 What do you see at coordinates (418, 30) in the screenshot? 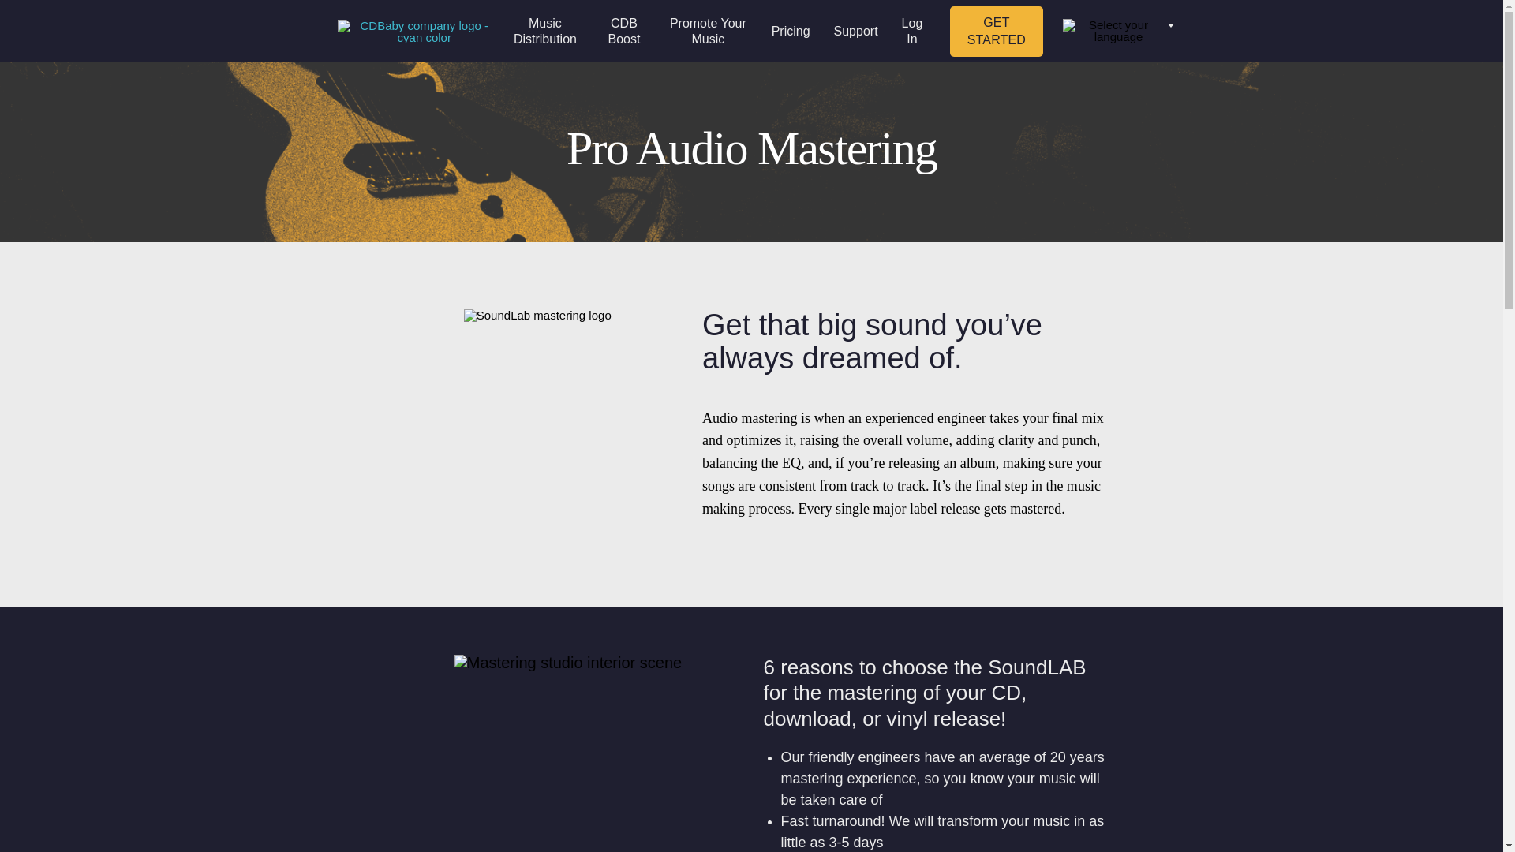
I see `CDBaby.com` at bounding box center [418, 30].